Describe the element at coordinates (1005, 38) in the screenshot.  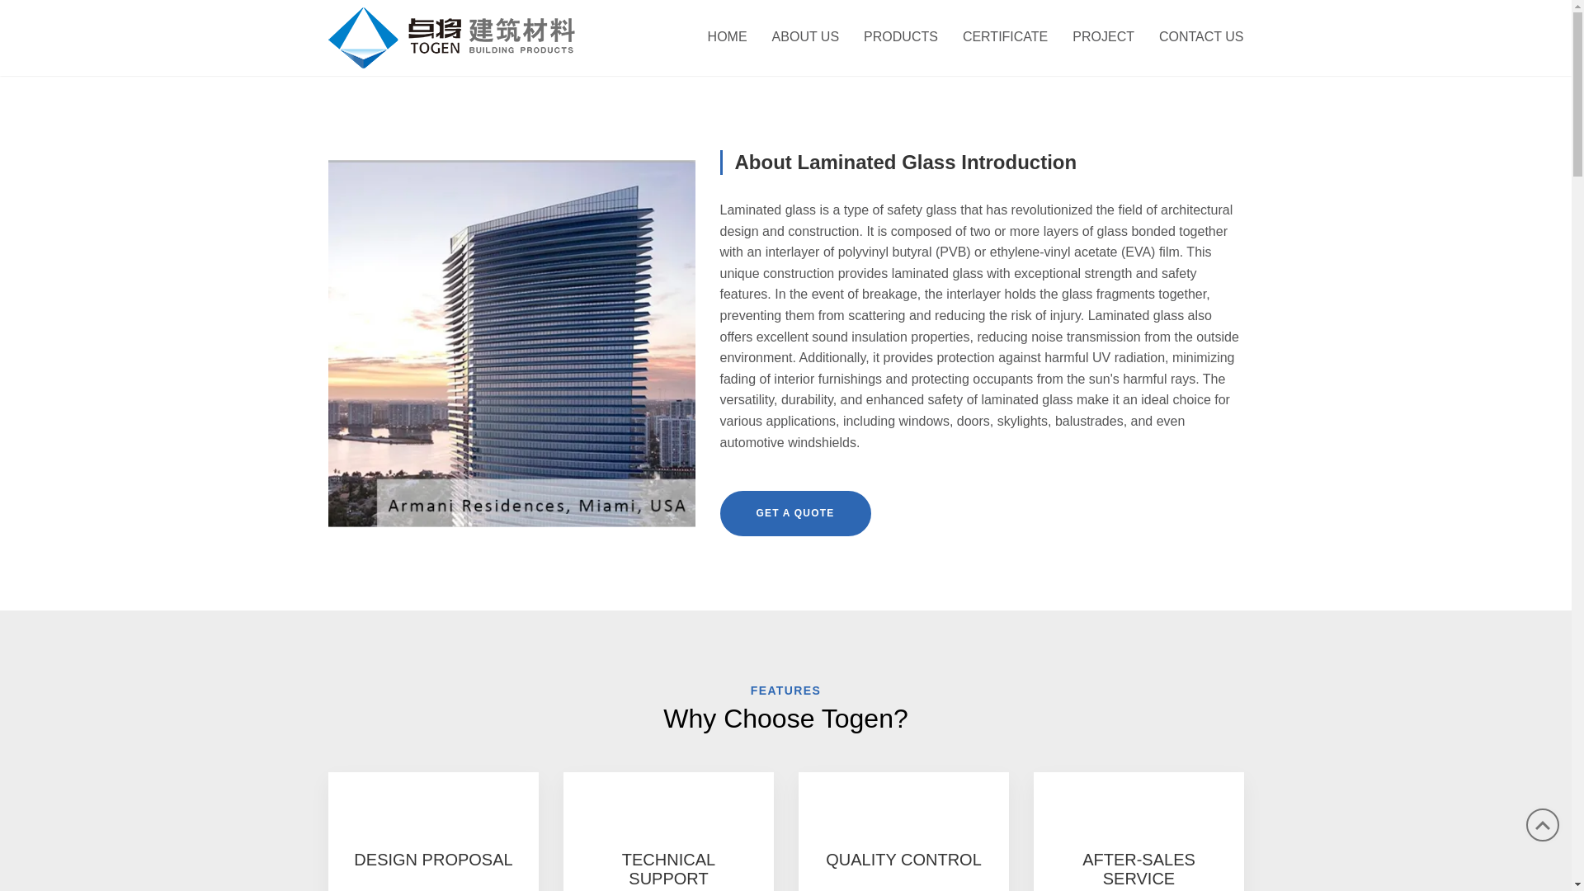
I see `CERTIFICATE` at that location.